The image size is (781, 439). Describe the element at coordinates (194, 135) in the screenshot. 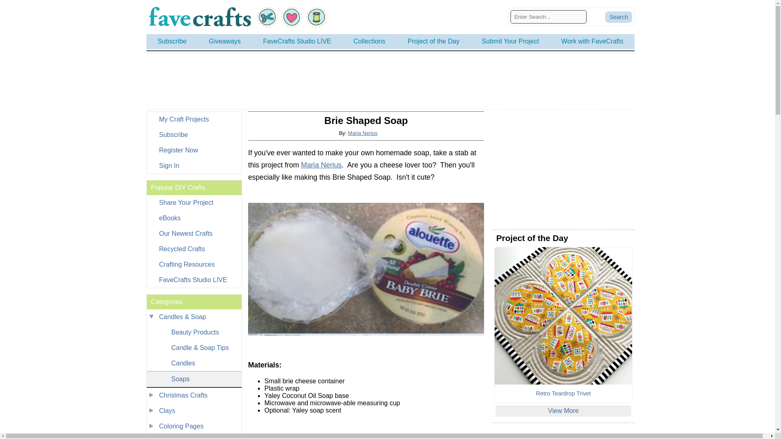

I see `Subscribe` at that location.